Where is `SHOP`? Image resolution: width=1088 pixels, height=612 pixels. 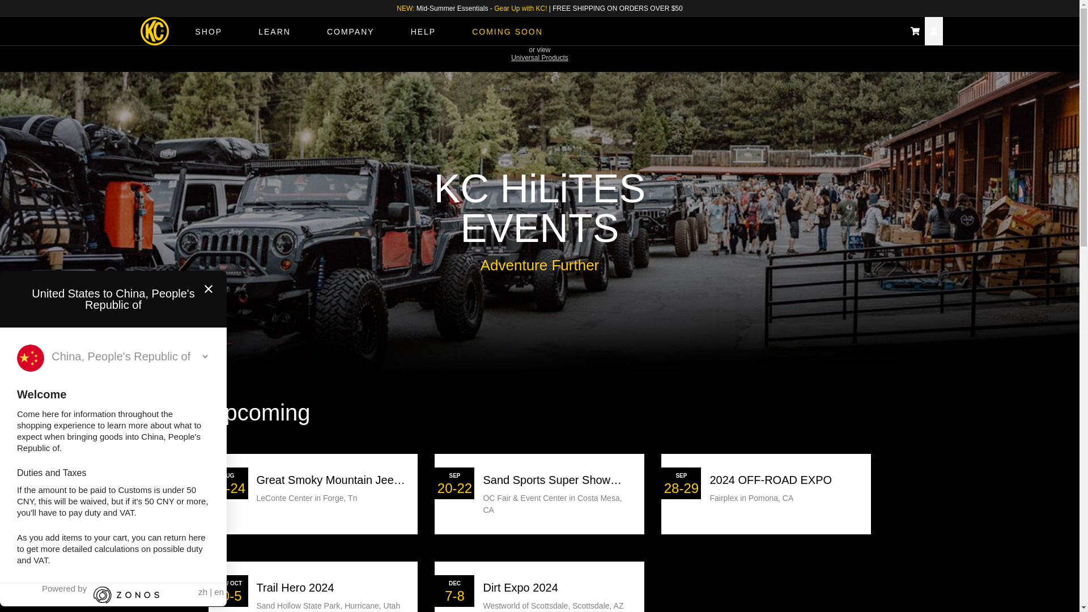 SHOP is located at coordinates (209, 31).